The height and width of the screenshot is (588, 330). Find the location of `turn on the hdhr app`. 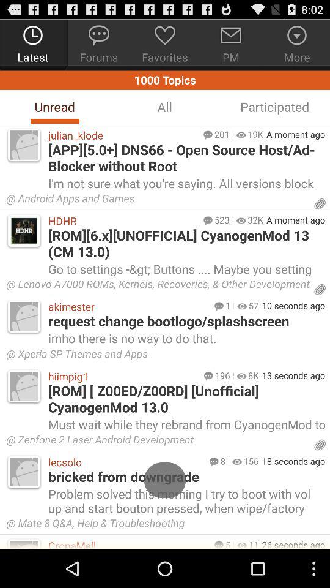

turn on the hdhr app is located at coordinates (122, 221).